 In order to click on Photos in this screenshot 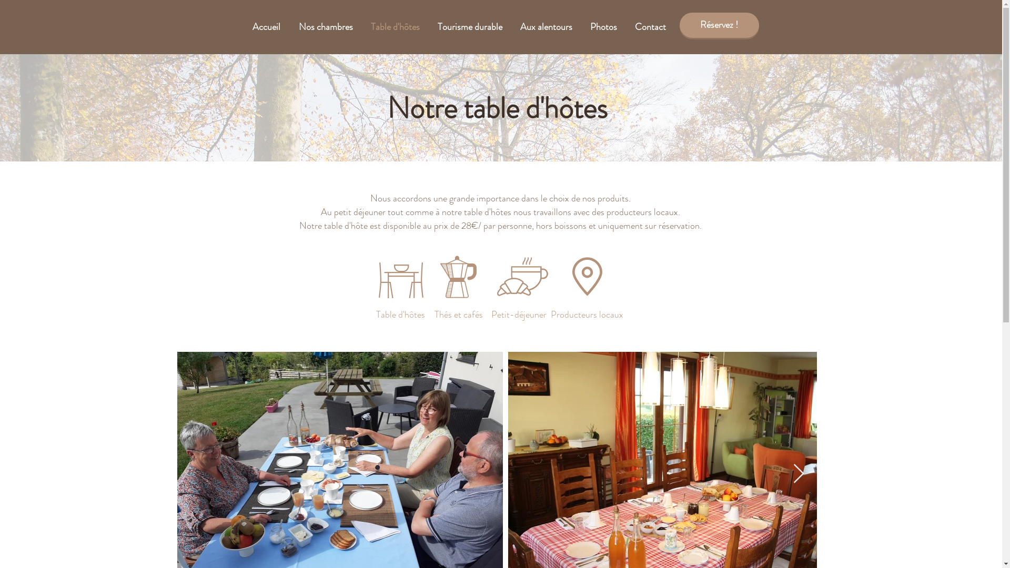, I will do `click(603, 27)`.